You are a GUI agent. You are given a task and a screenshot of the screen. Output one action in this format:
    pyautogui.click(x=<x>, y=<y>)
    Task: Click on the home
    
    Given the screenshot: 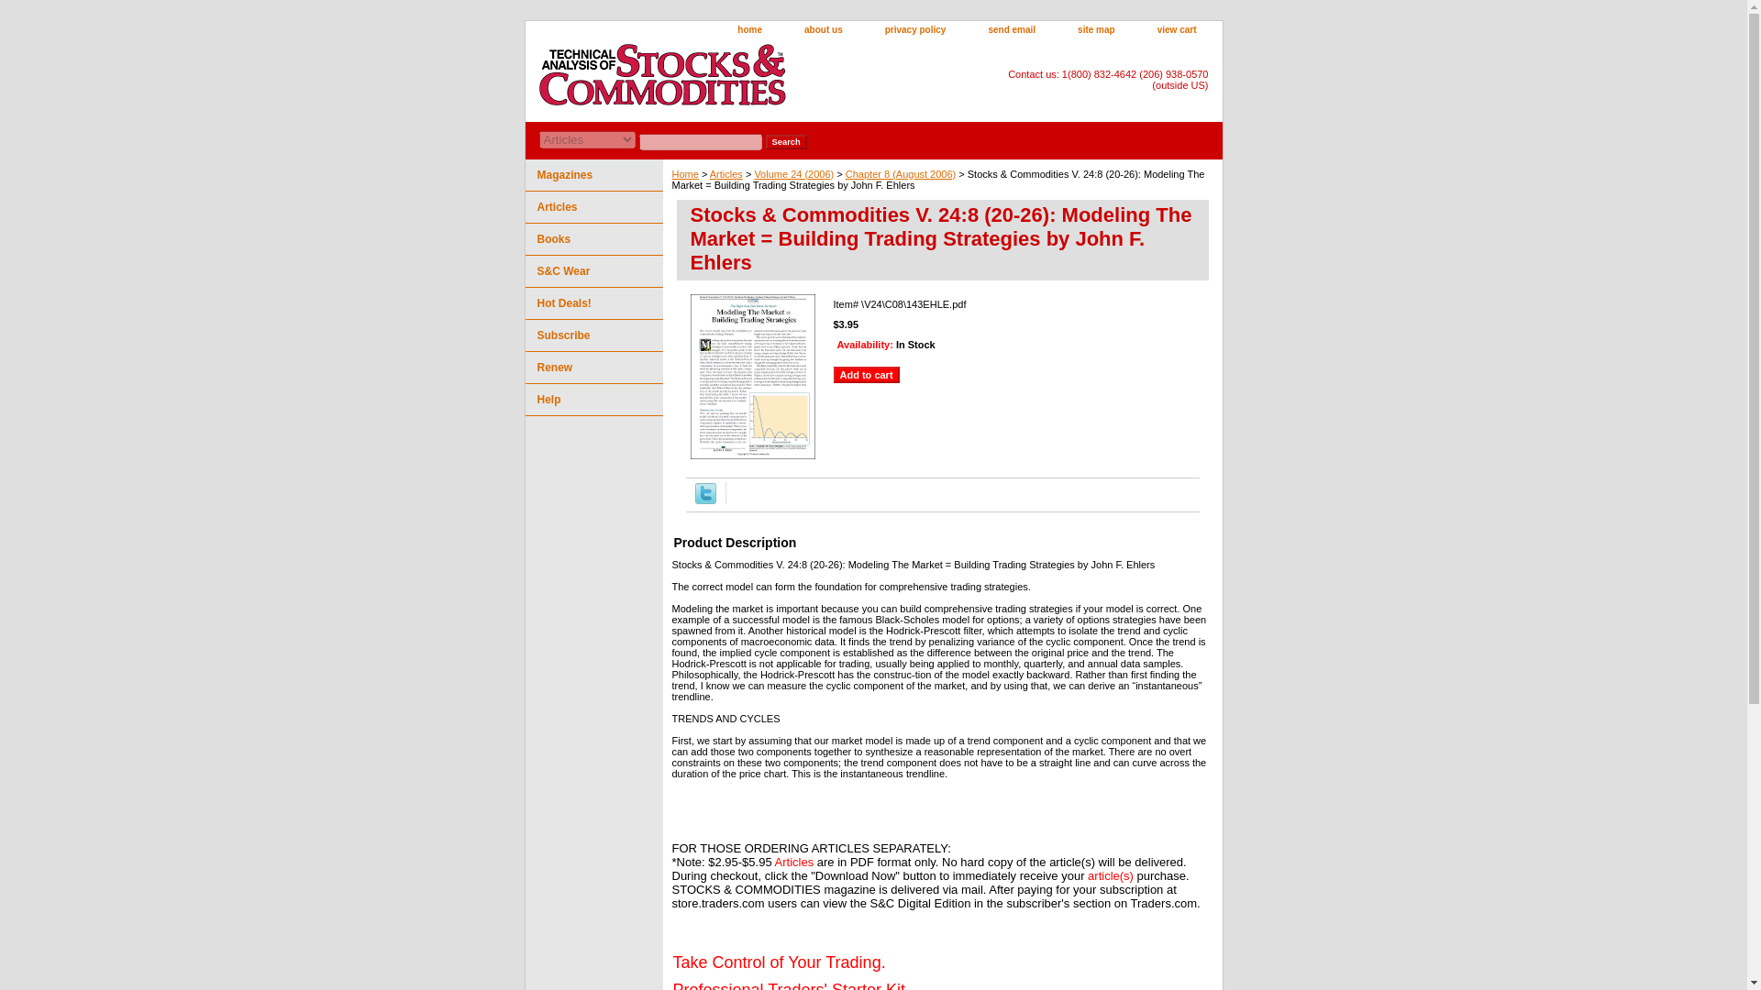 What is the action you would take?
    pyautogui.click(x=748, y=30)
    